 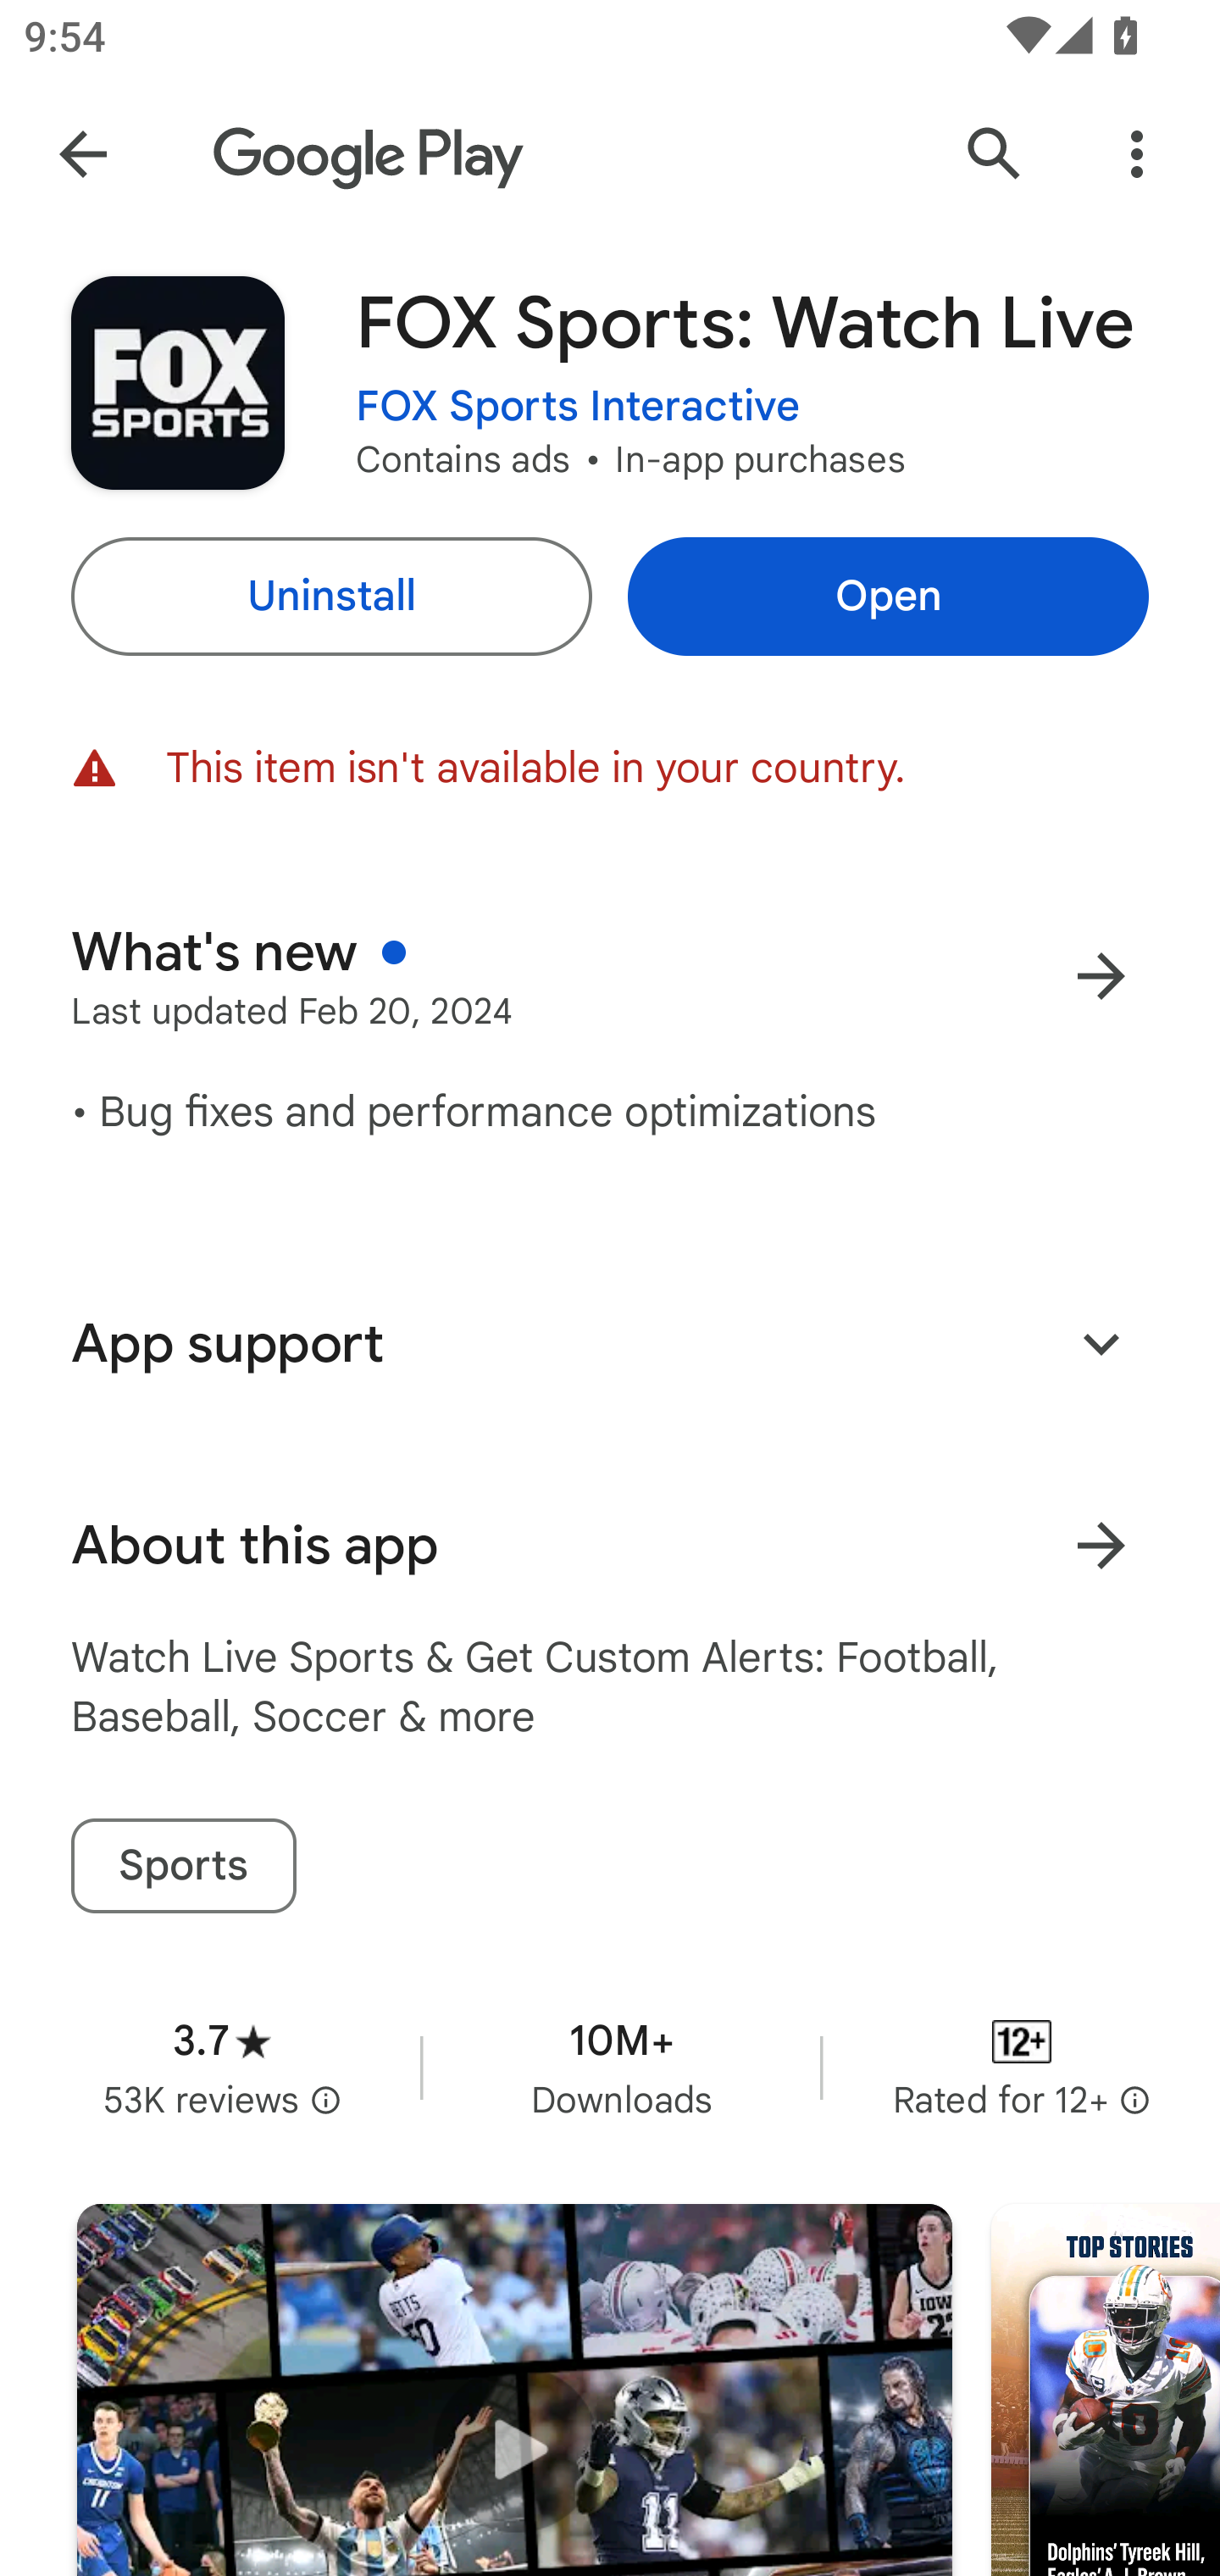 I want to click on Sports tag, so click(x=183, y=1866).